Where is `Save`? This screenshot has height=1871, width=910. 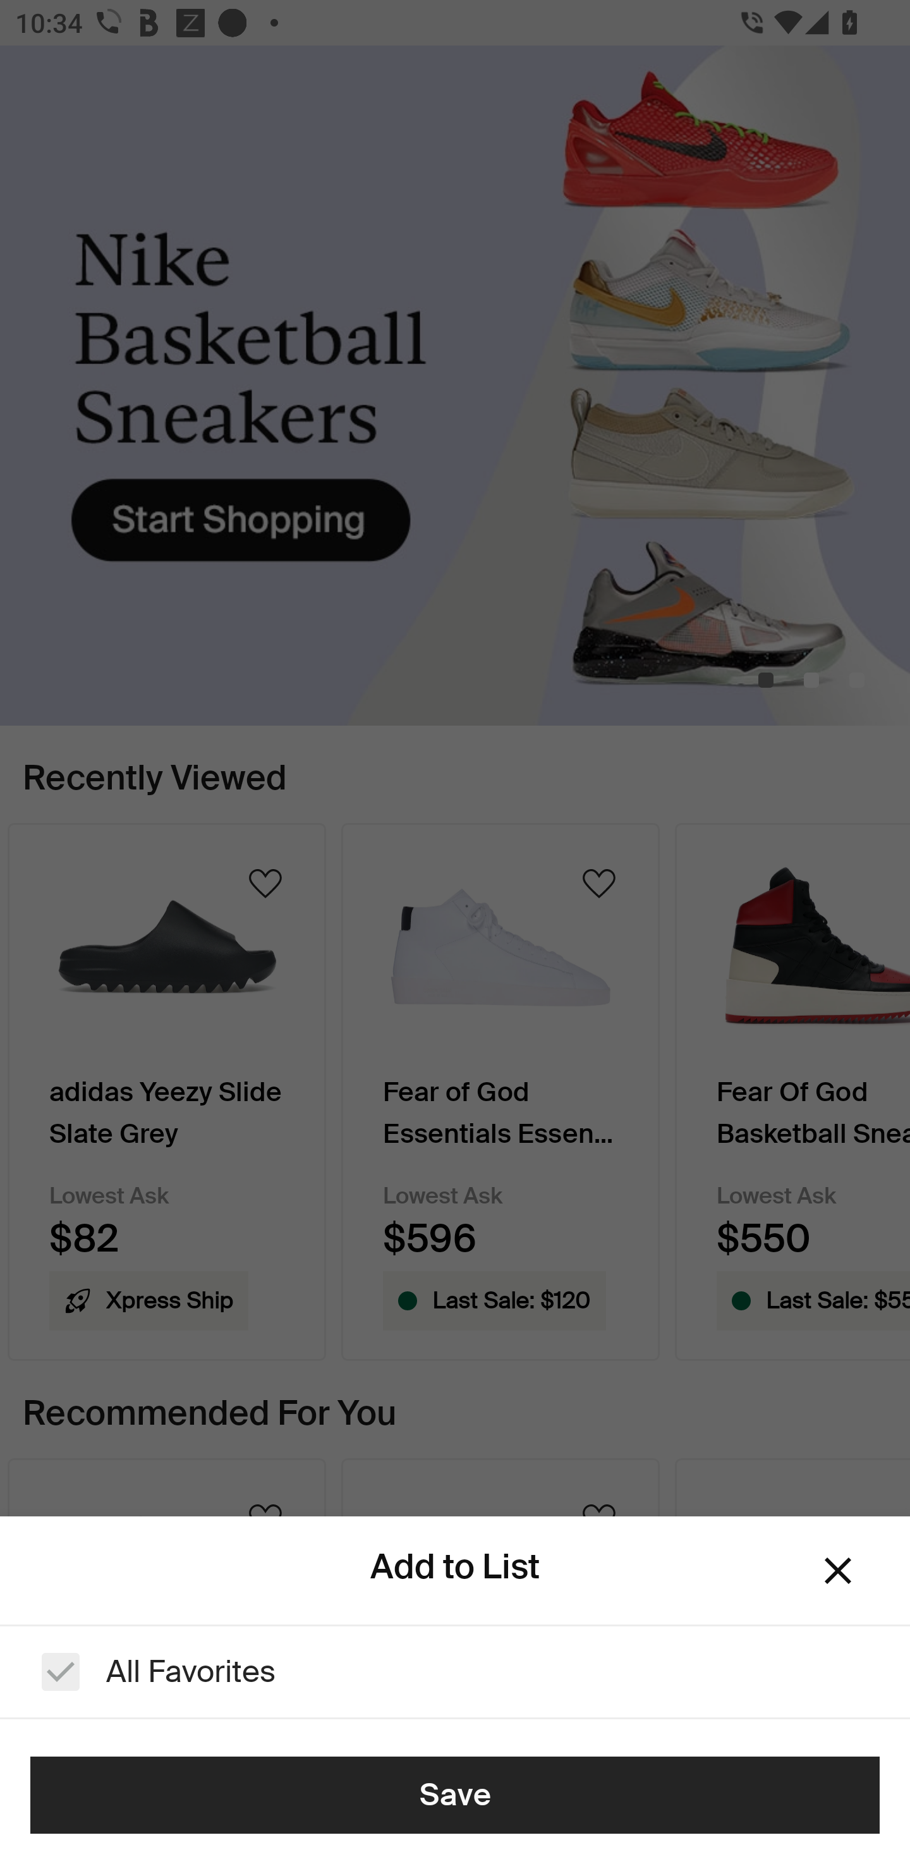
Save is located at coordinates (455, 1795).